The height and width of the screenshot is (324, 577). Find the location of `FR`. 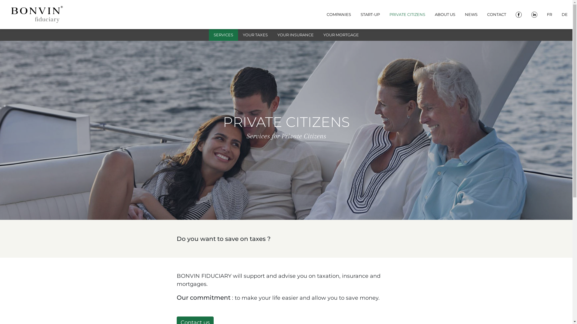

FR is located at coordinates (549, 14).